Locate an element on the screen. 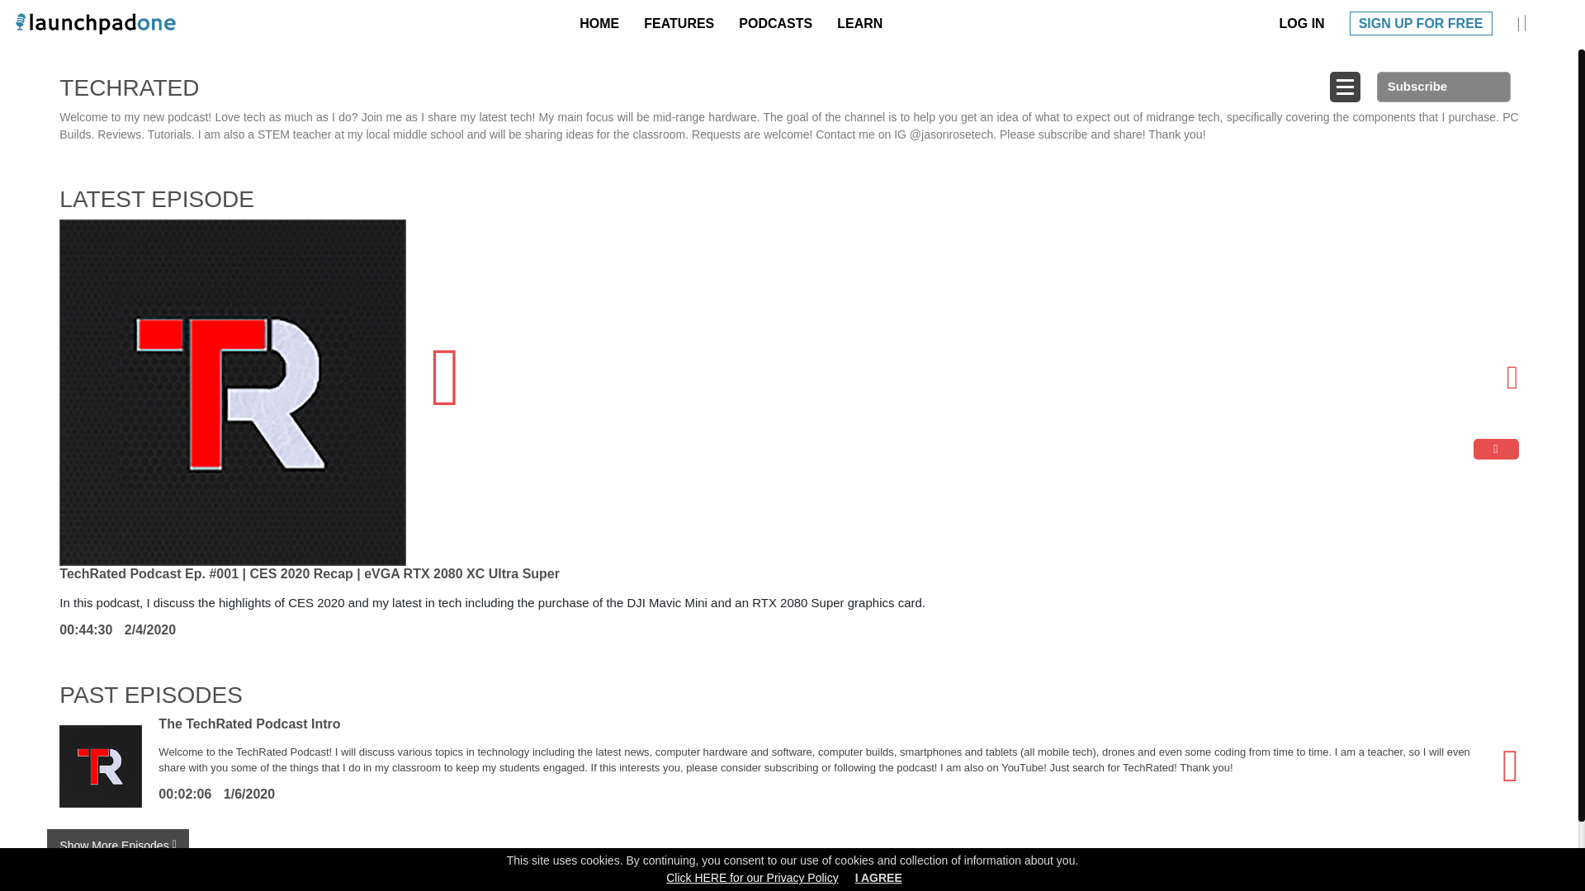 The image size is (1585, 891). PODCASTS is located at coordinates (779, 23).